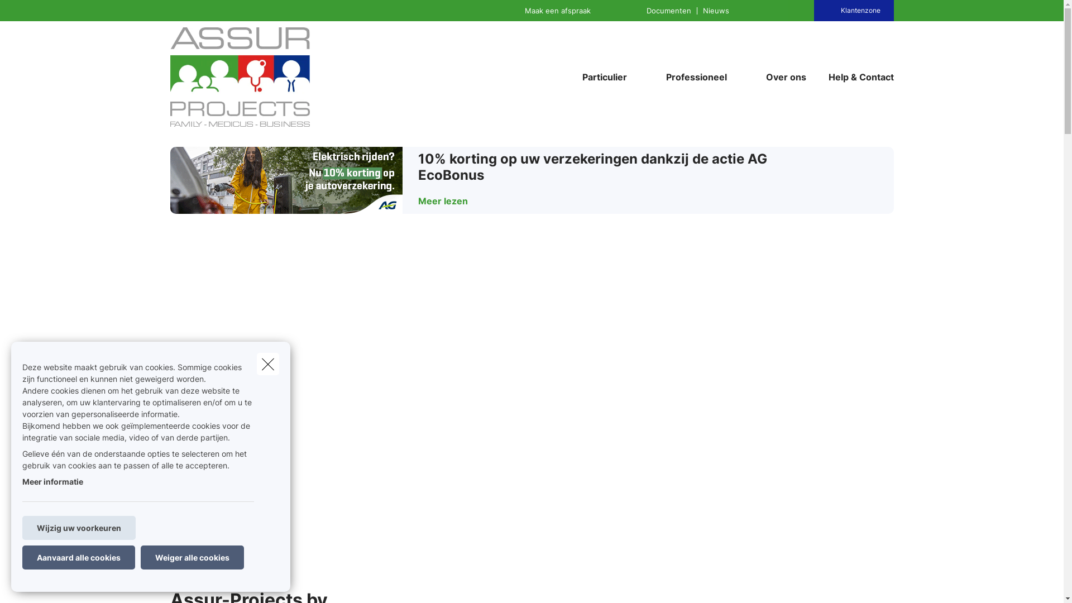 Image resolution: width=1072 pixels, height=603 pixels. I want to click on Professioneel, so click(692, 77).